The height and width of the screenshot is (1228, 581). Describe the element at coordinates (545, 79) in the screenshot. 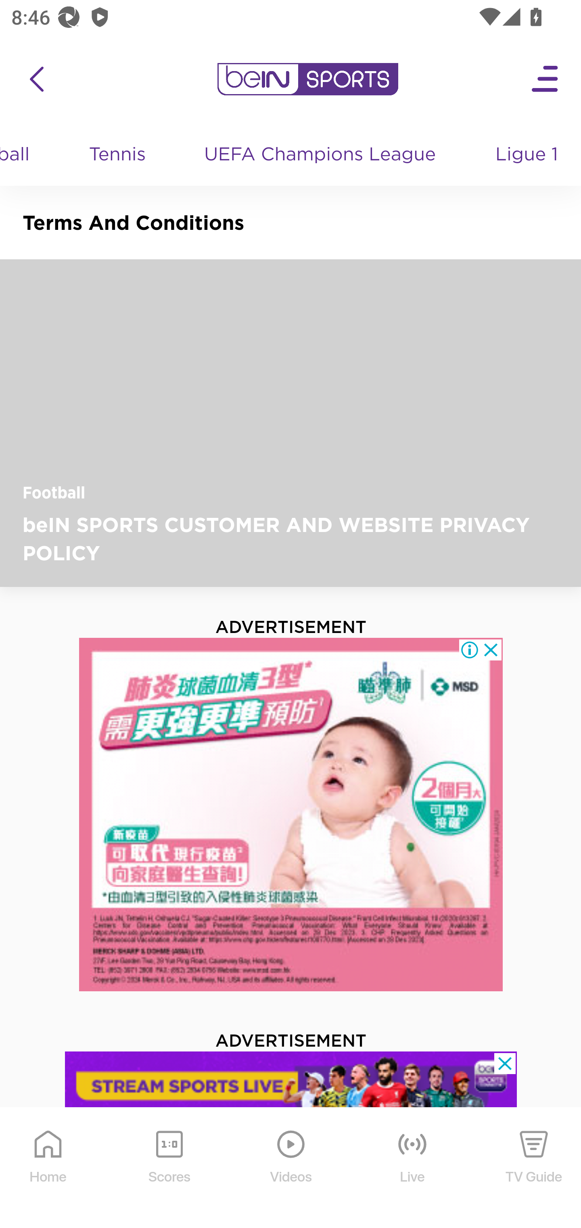

I see `Open Menu Icon` at that location.